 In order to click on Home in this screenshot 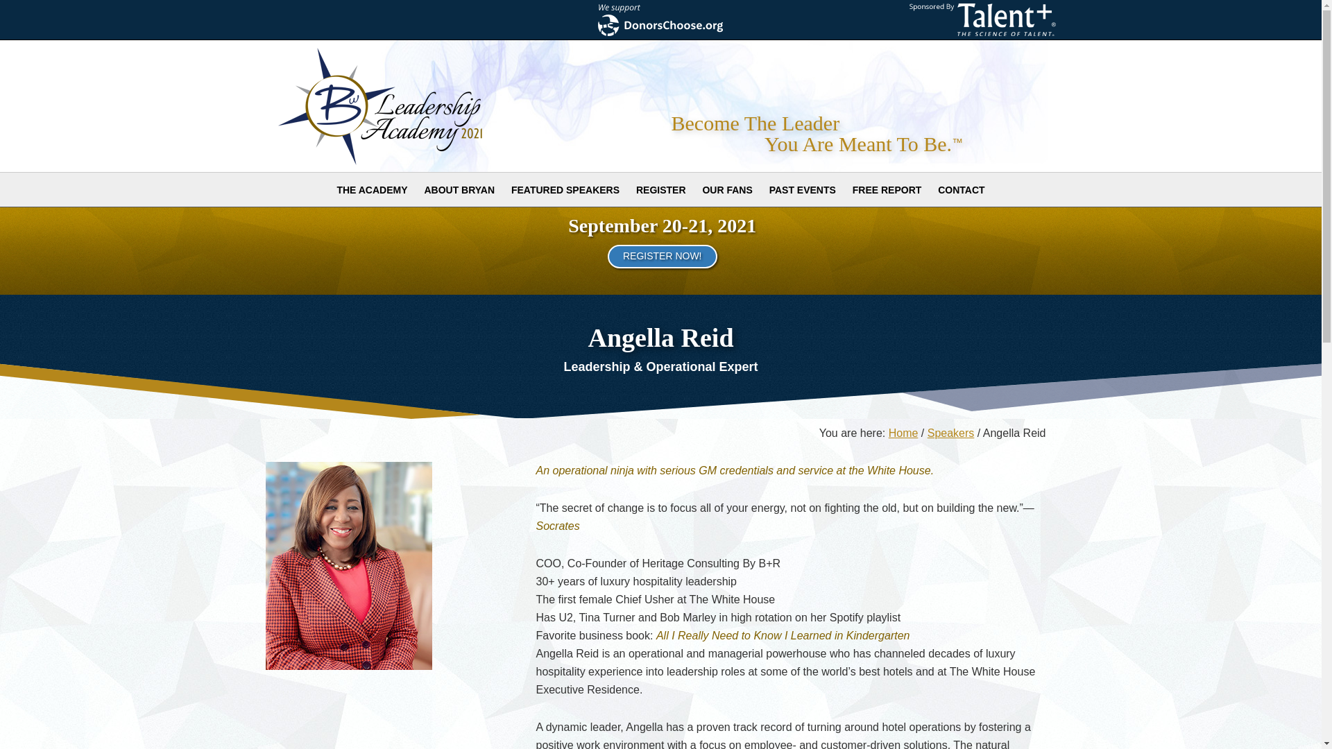, I will do `click(903, 433)`.